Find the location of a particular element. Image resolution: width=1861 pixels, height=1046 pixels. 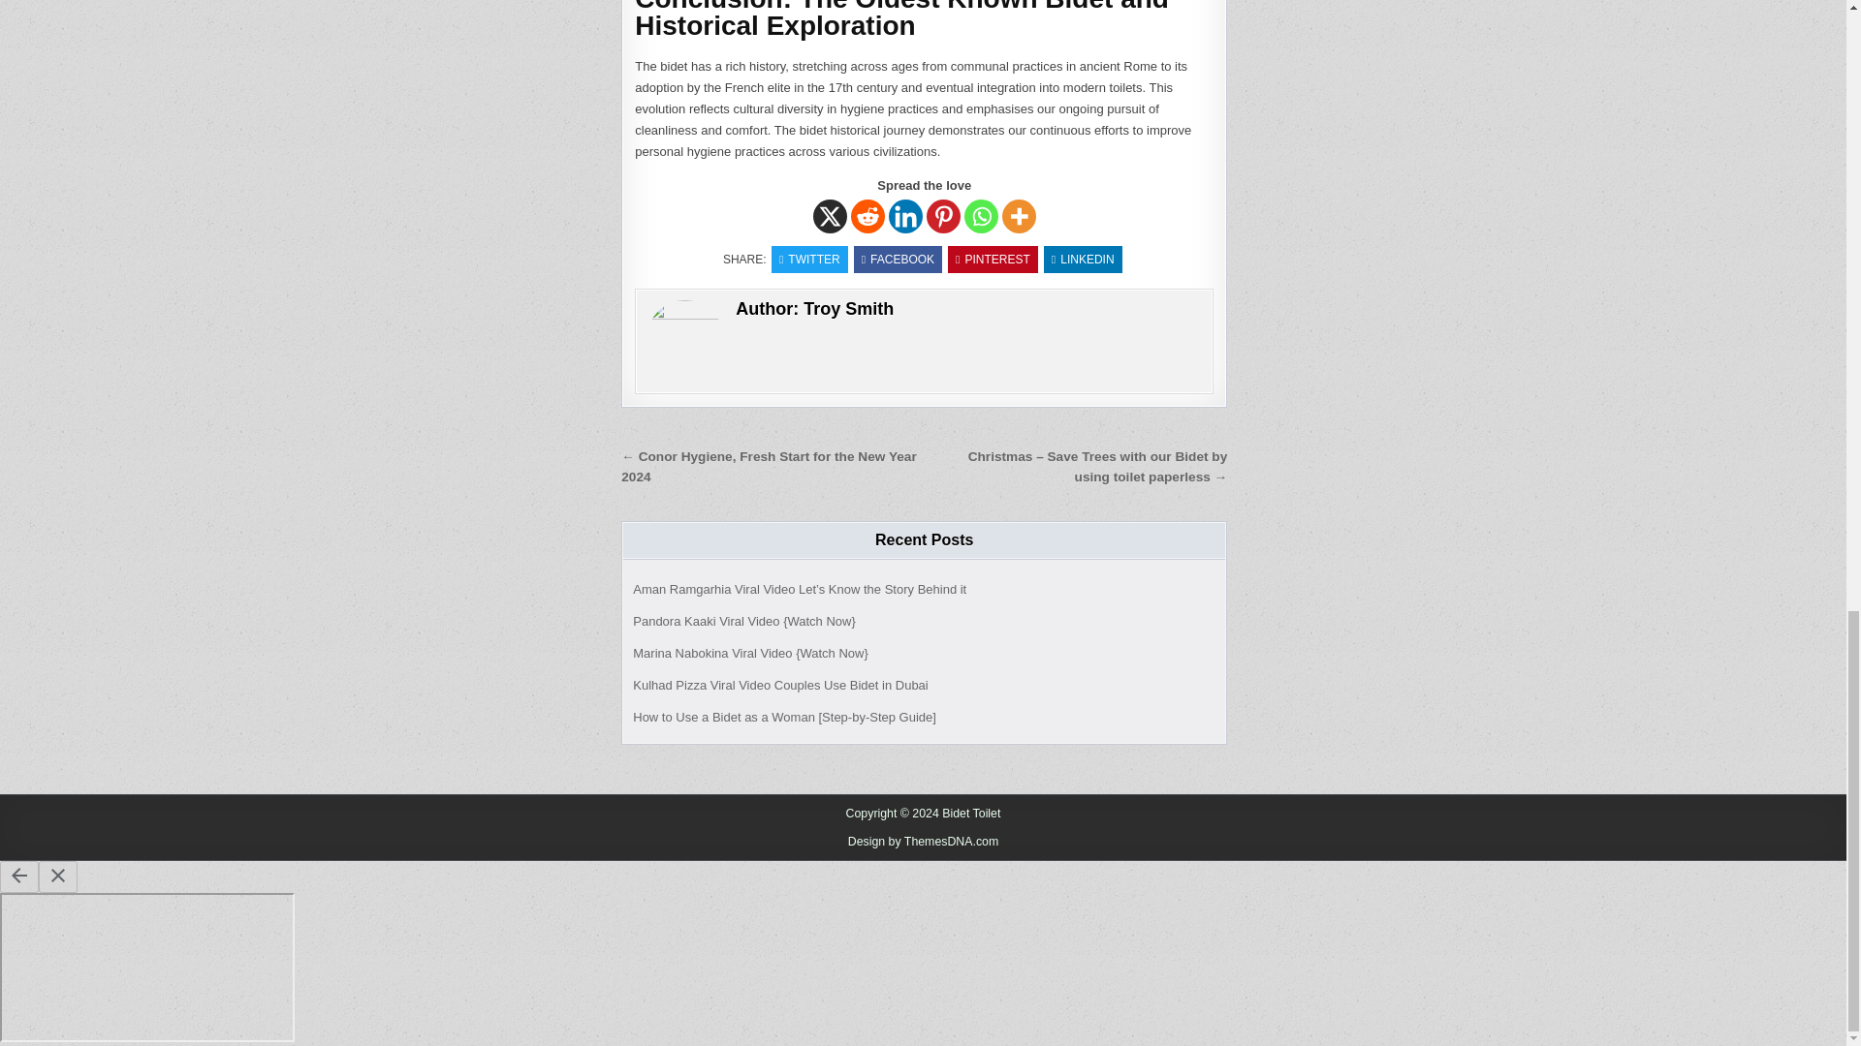

FACEBOOK is located at coordinates (898, 259).